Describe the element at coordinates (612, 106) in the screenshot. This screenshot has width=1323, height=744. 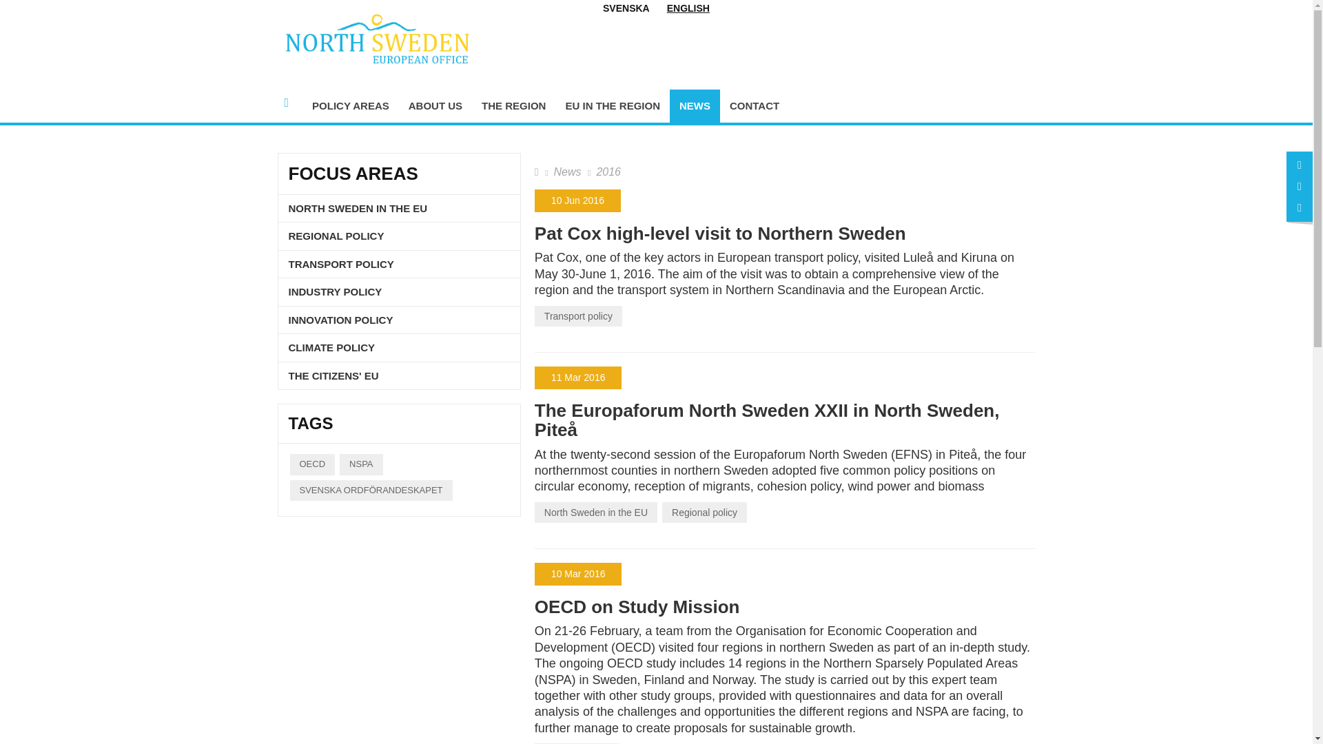
I see `EU IN THE REGION` at that location.